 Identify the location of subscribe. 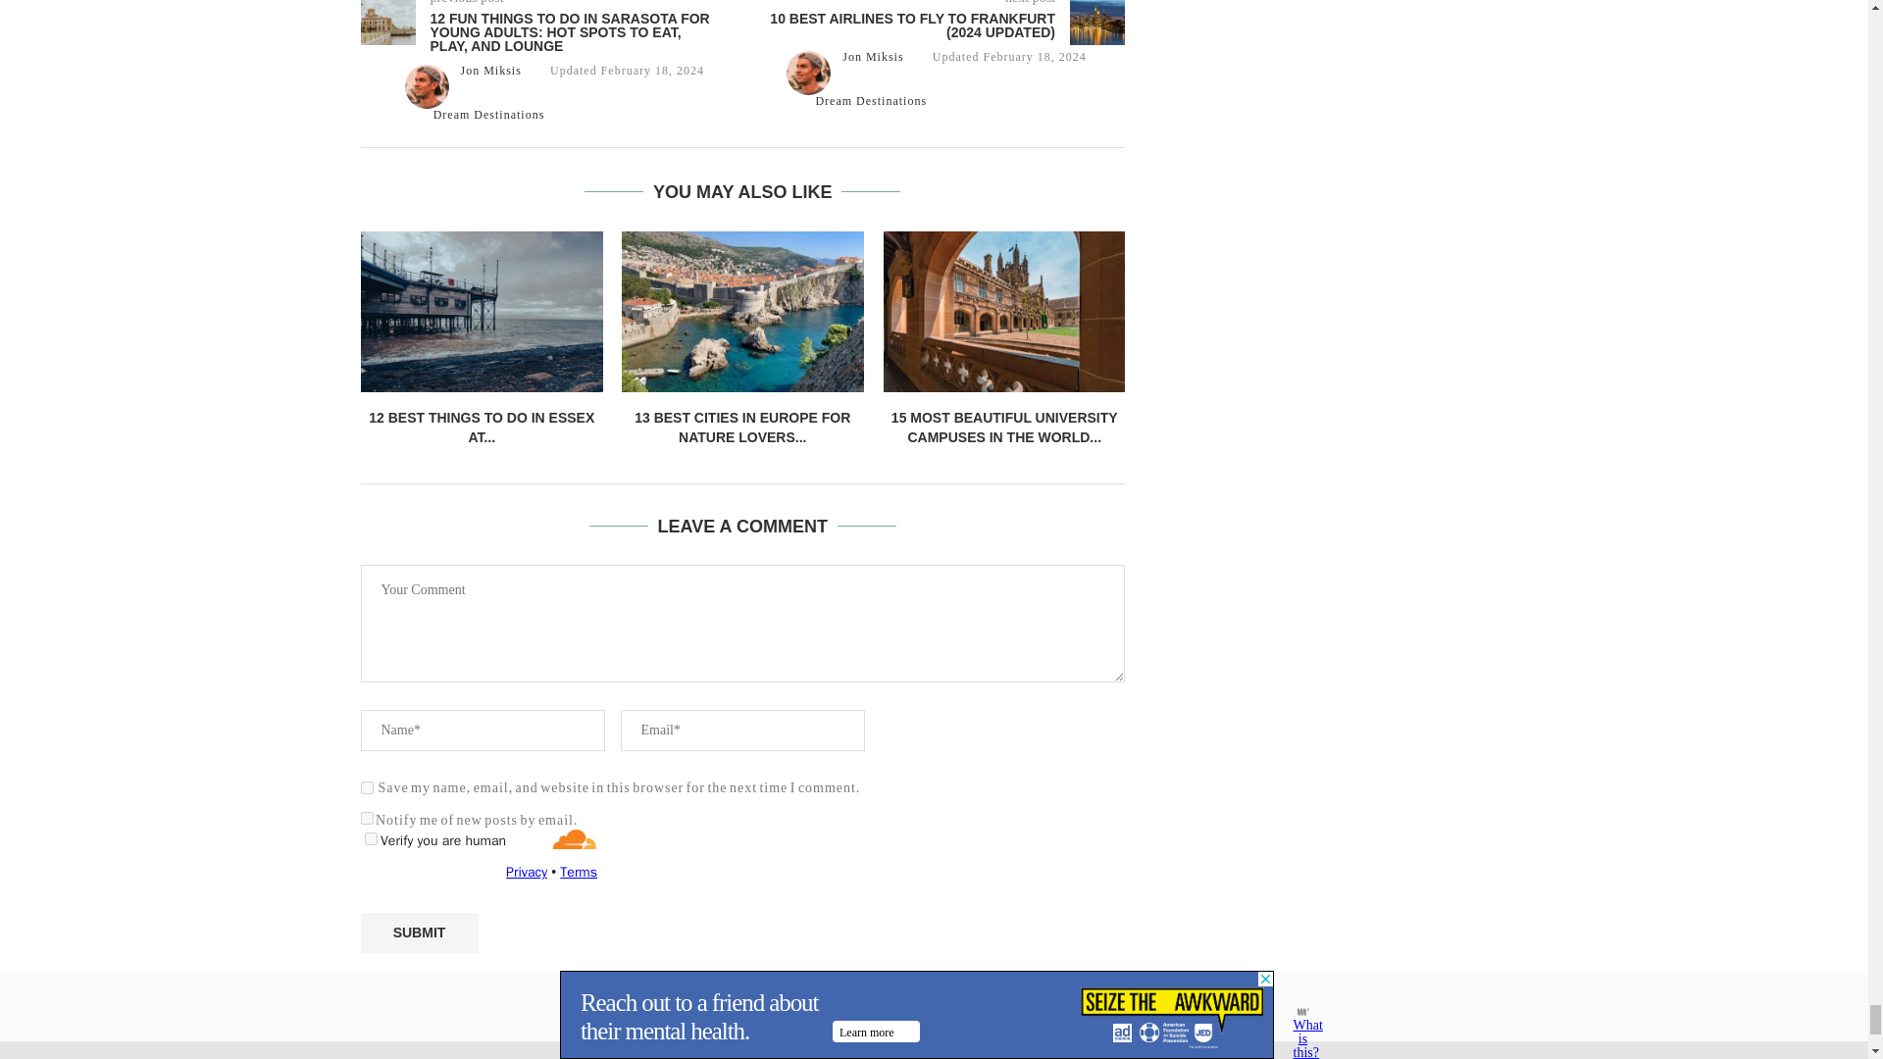
(367, 818).